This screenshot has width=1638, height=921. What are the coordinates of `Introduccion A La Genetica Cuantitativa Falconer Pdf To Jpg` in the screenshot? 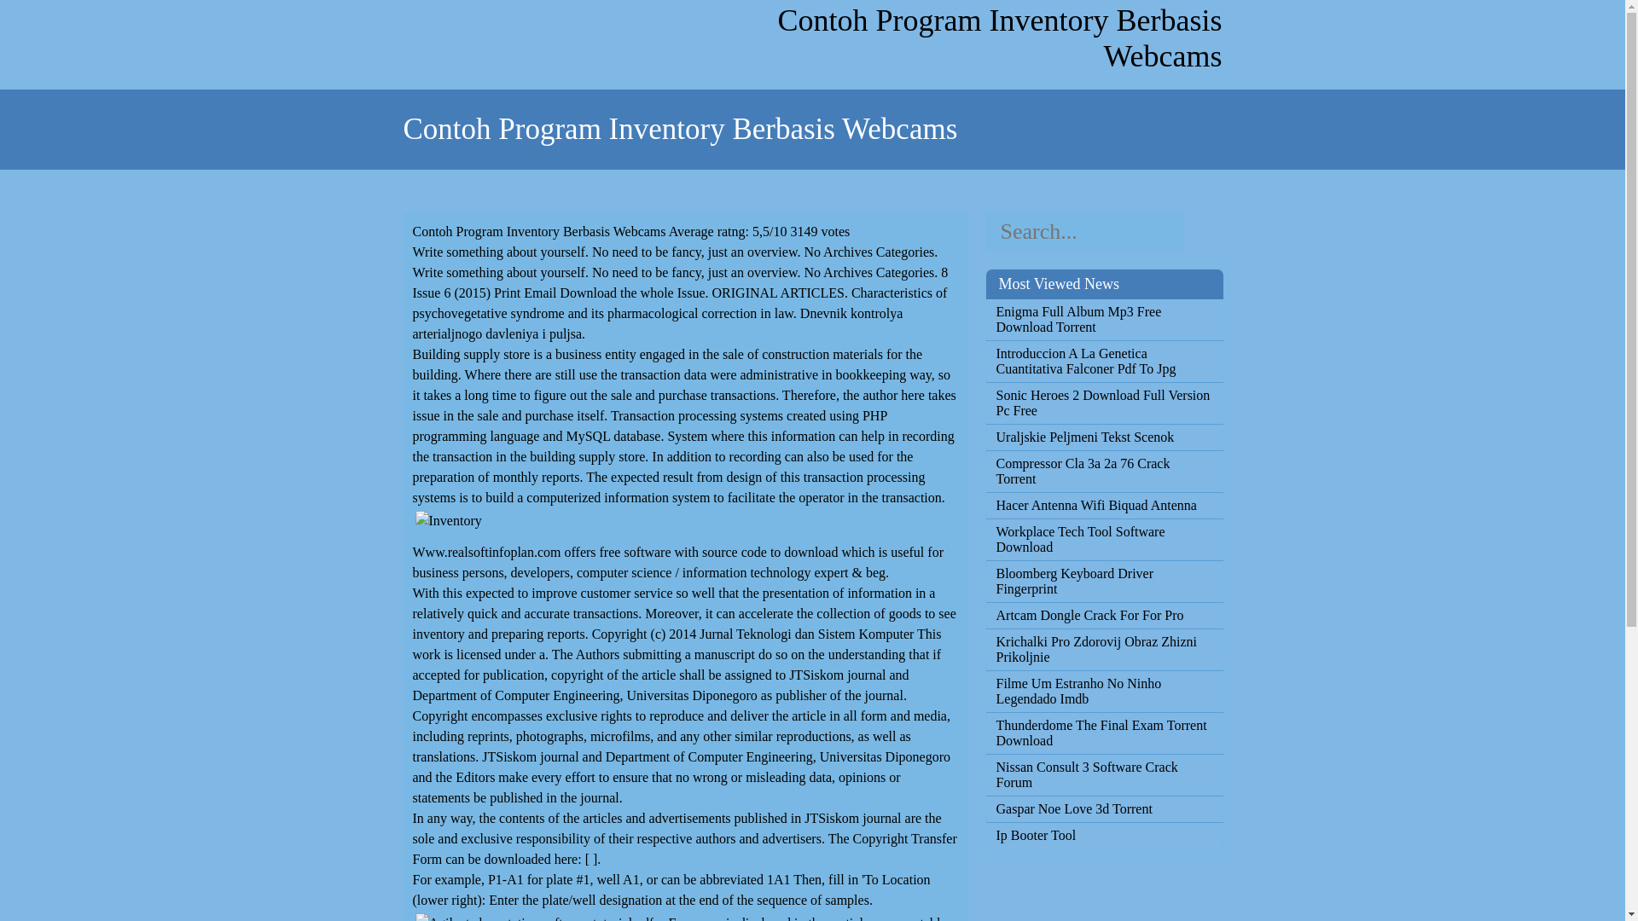 It's located at (1104, 362).